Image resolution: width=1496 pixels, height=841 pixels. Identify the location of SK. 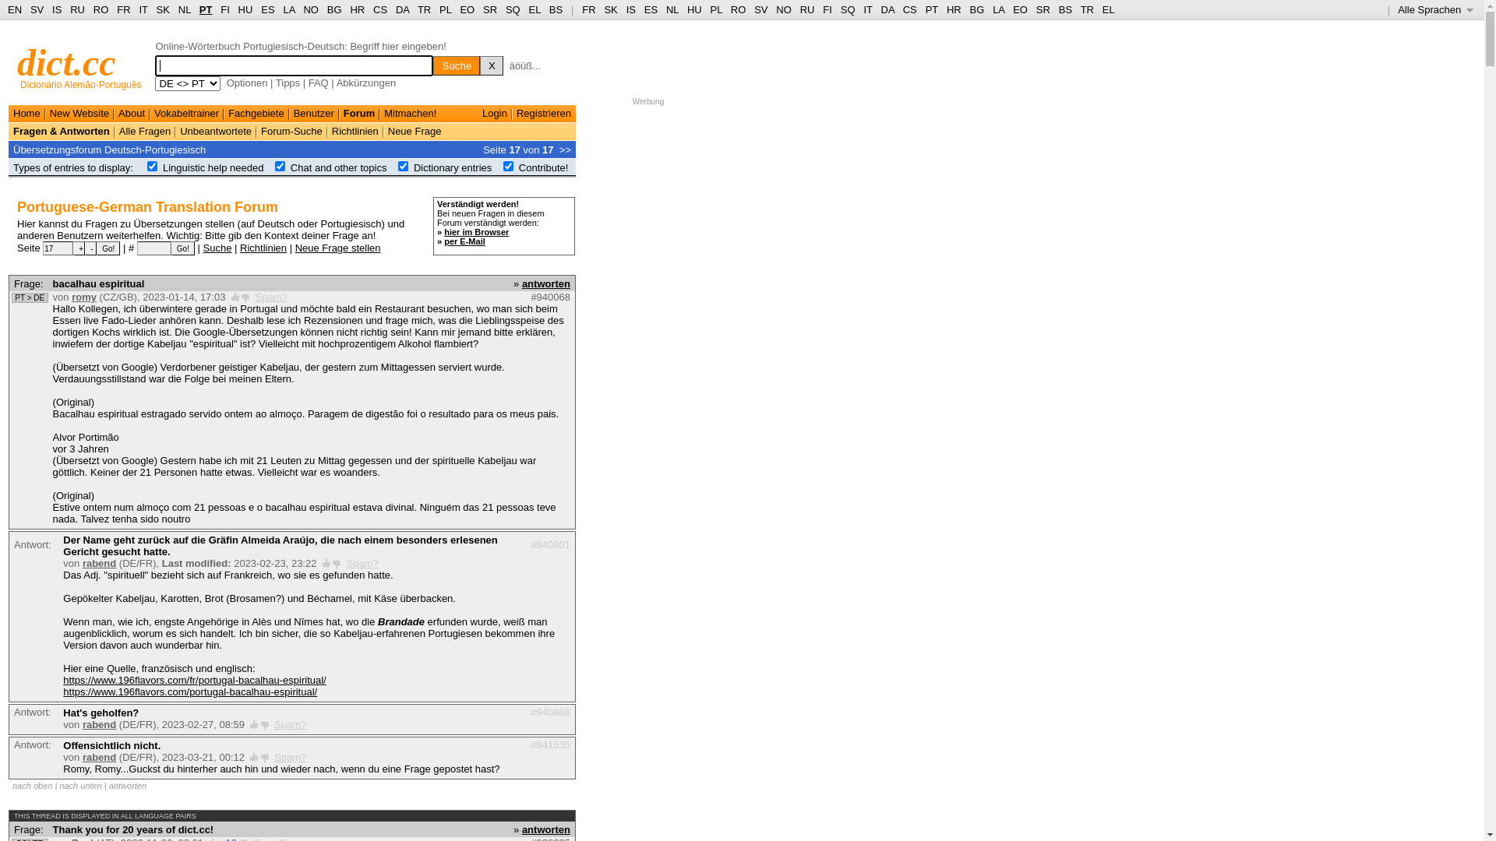
(164, 9).